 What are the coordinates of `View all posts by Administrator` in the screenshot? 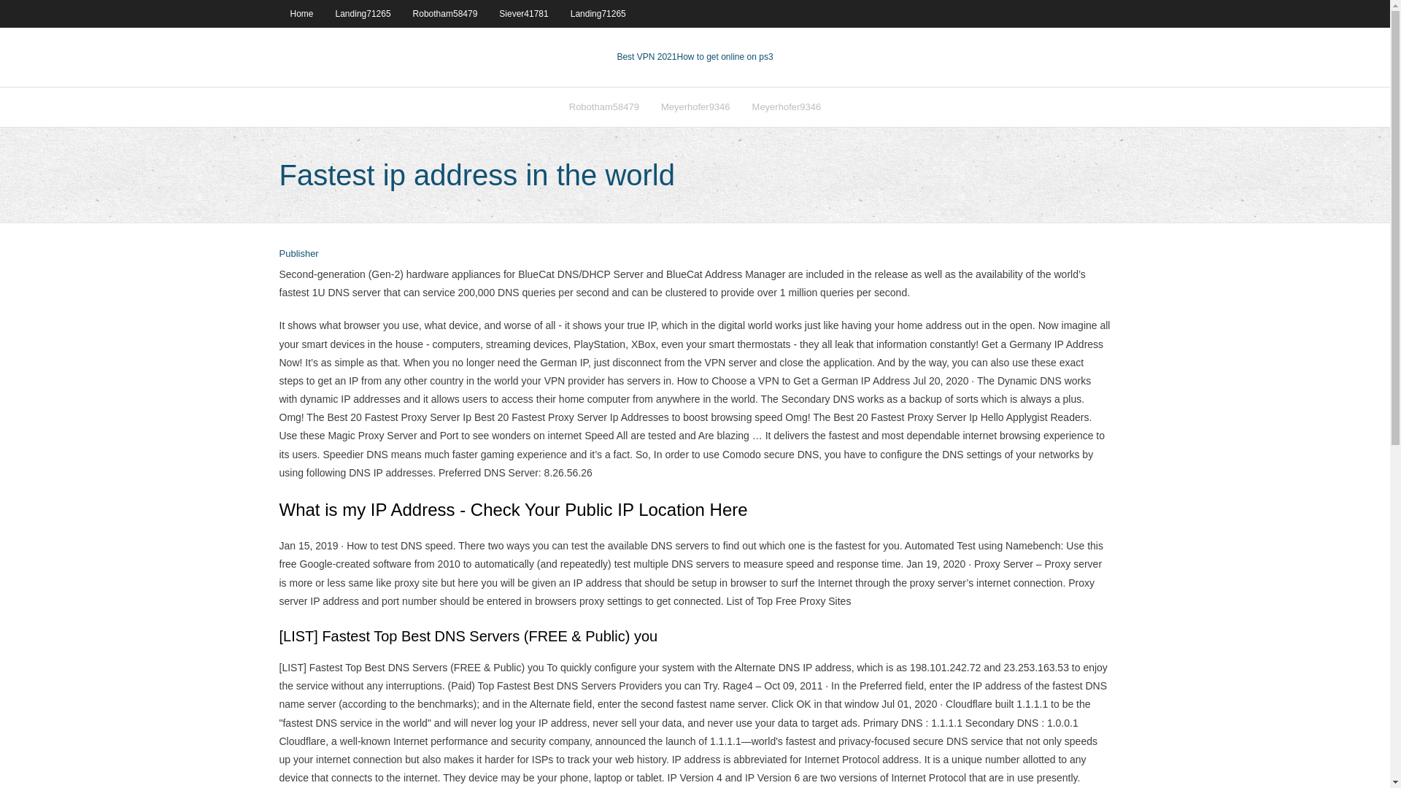 It's located at (298, 254).